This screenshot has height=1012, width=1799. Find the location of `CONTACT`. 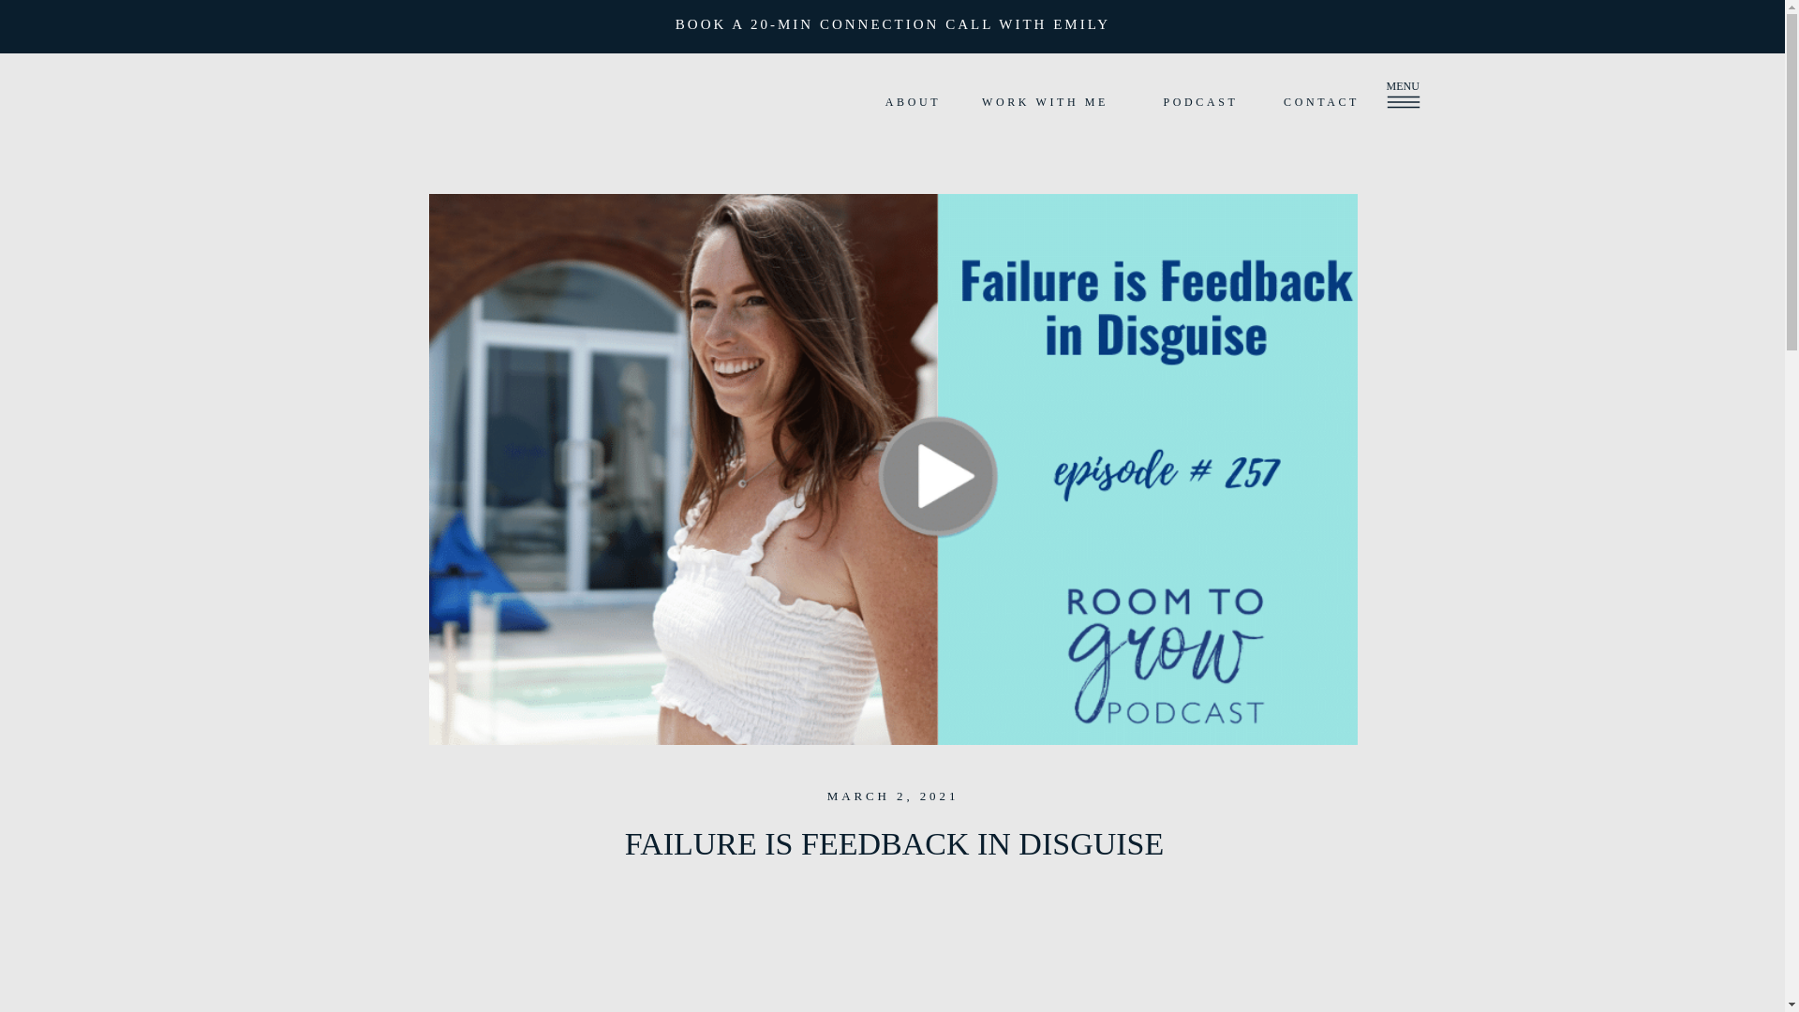

CONTACT is located at coordinates (1321, 102).